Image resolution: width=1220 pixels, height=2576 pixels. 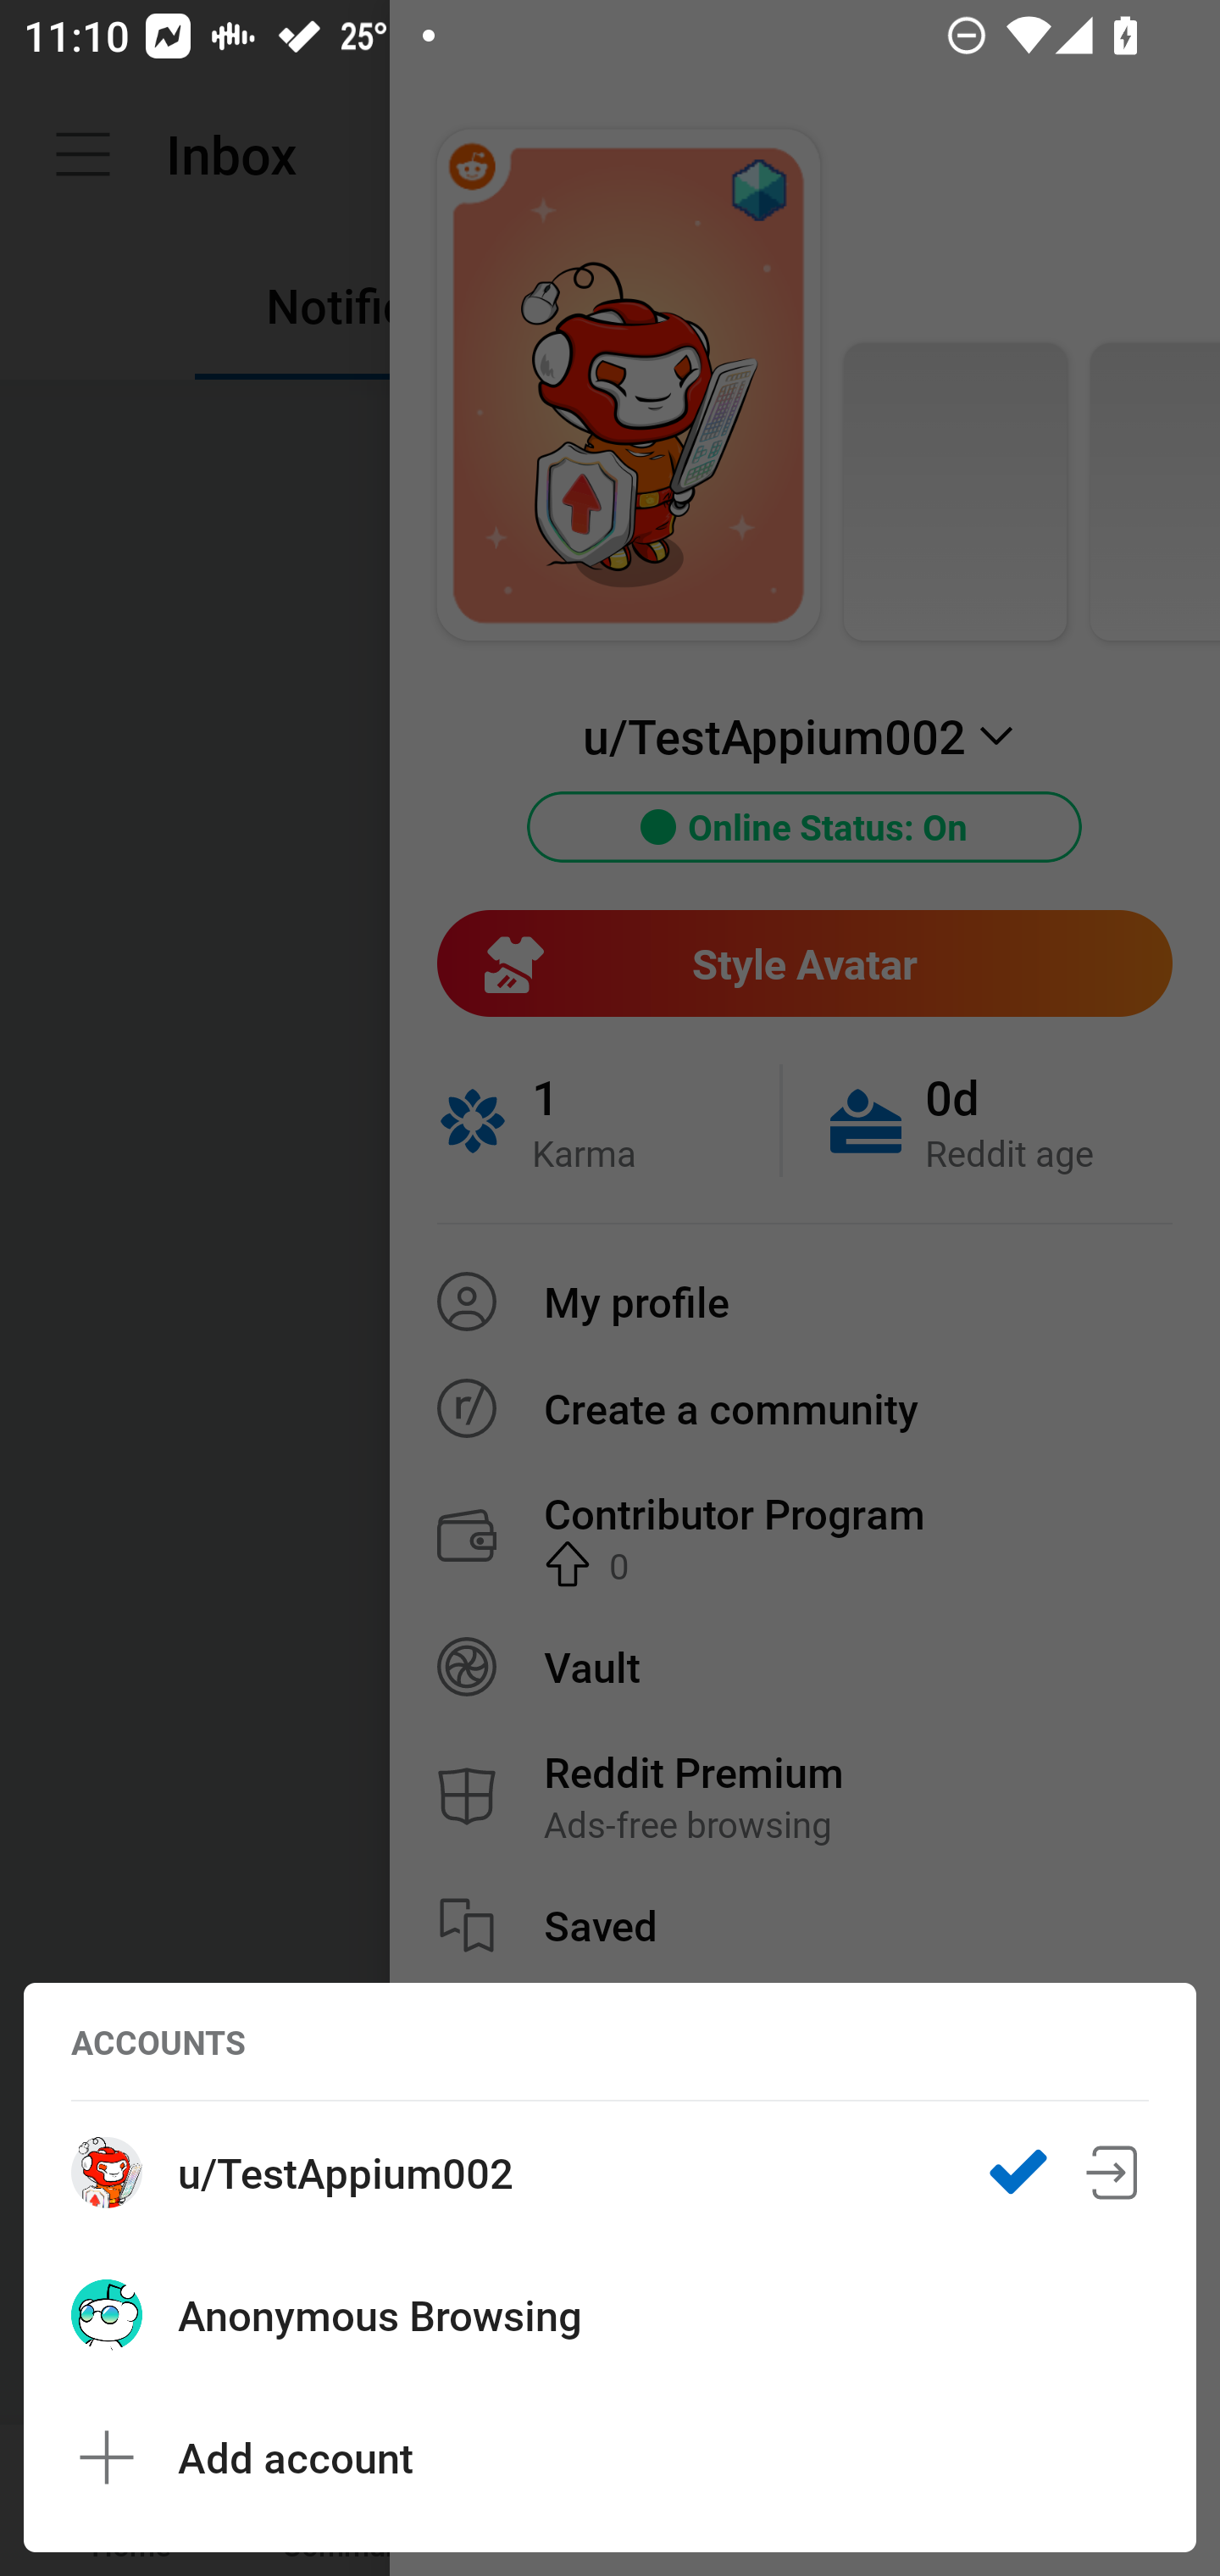 I want to click on Avatar Anonymous Browsing, so click(x=610, y=2314).